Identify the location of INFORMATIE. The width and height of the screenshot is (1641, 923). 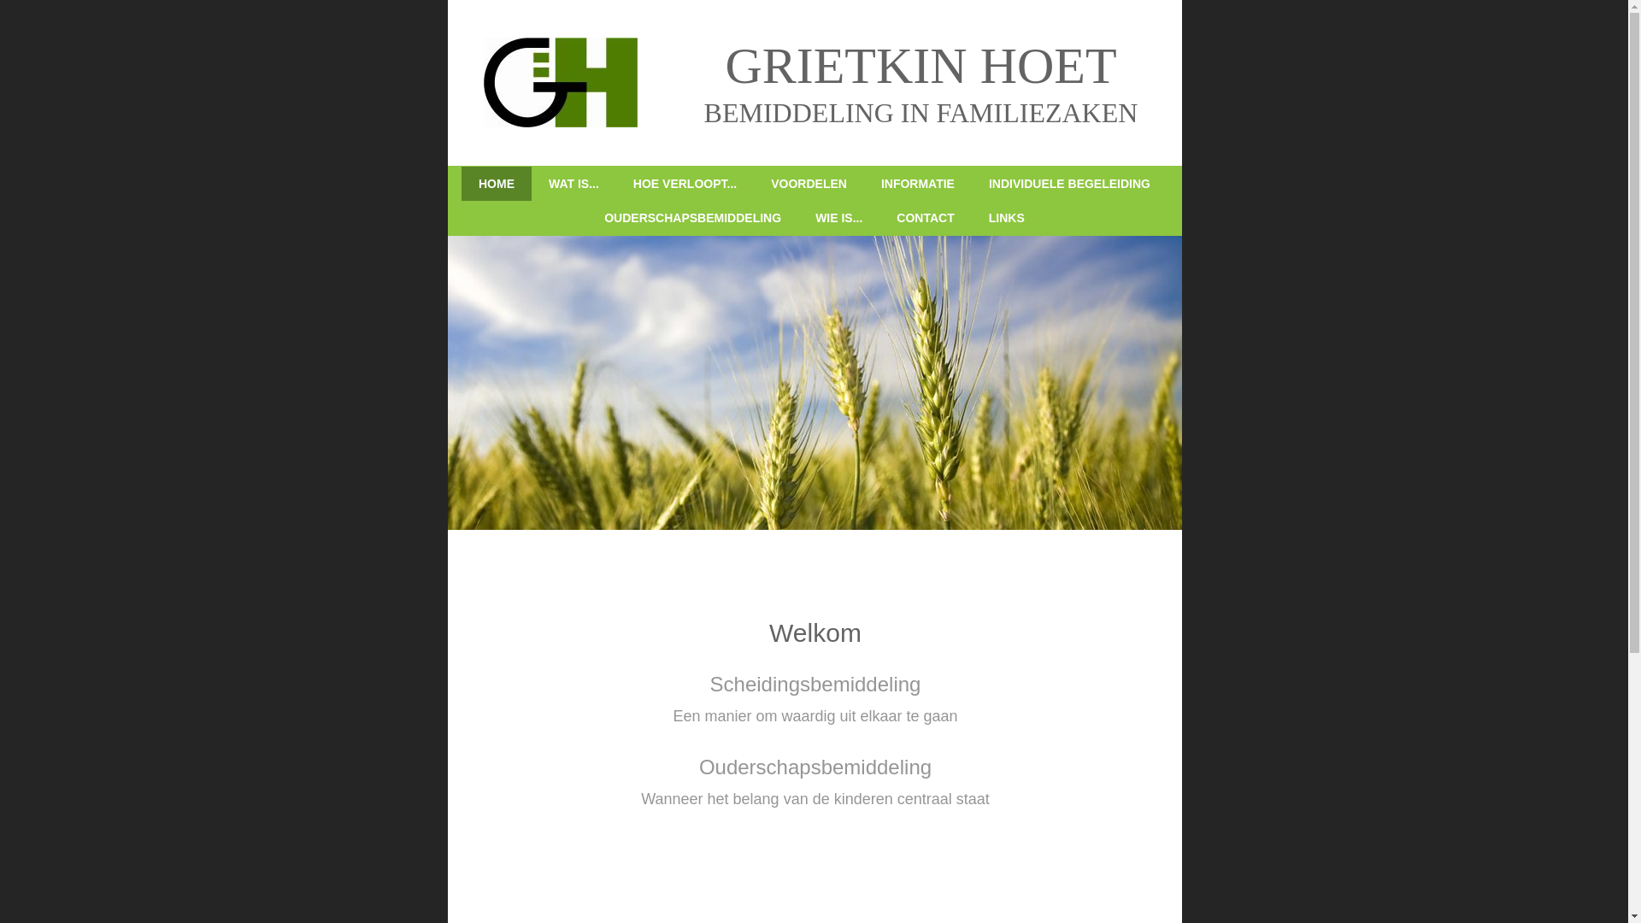
(918, 184).